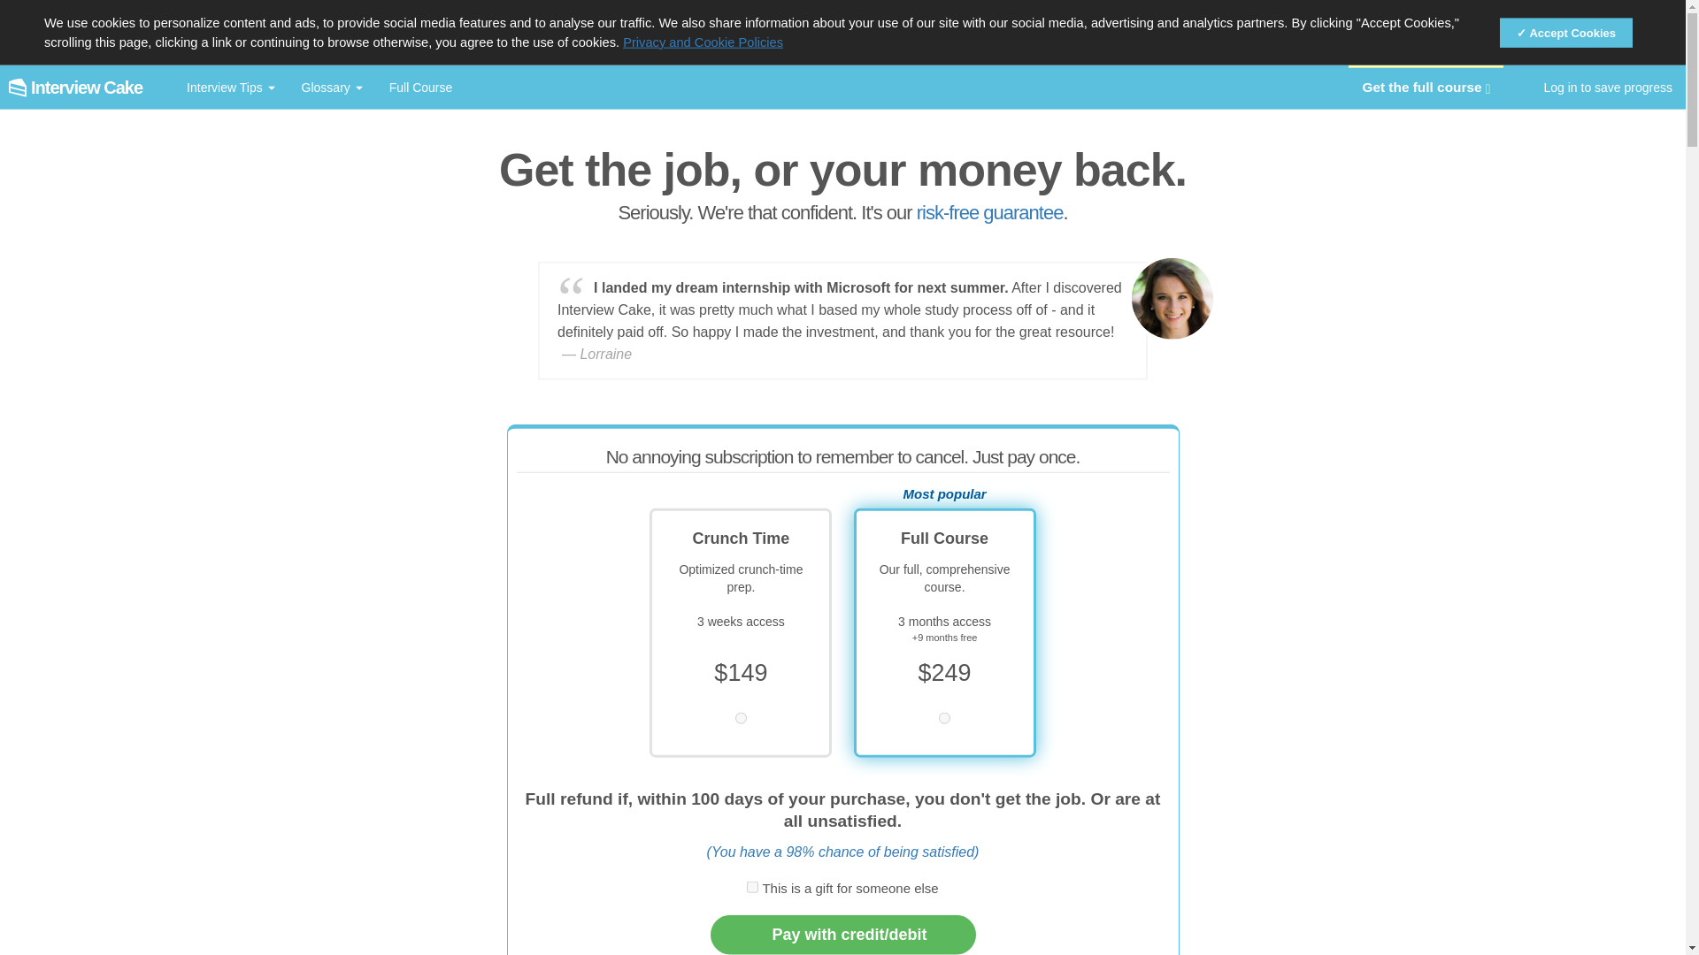 The height and width of the screenshot is (955, 1699). I want to click on Privacy and Cookie Policies, so click(703, 41).